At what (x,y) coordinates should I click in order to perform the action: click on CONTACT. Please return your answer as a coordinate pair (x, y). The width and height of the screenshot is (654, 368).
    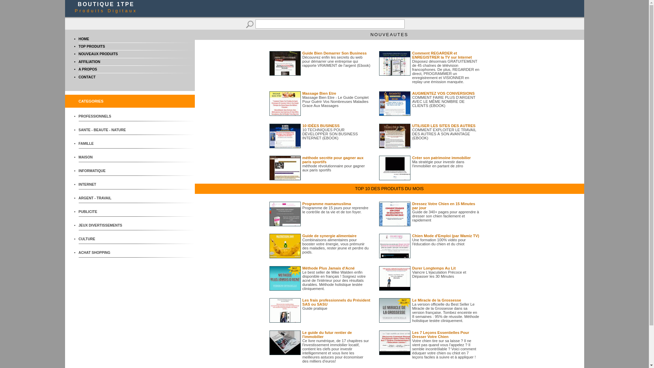
    Looking at the image, I should click on (87, 77).